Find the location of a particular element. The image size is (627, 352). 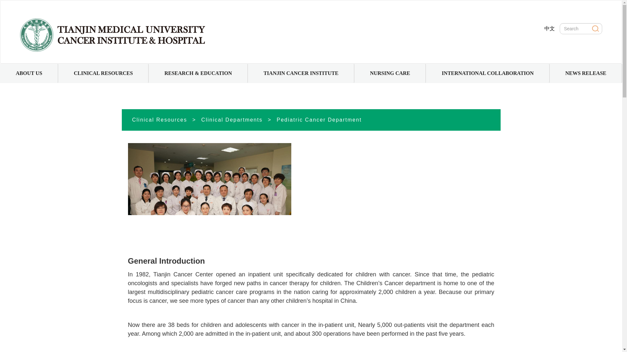

NURSING CARE is located at coordinates (390, 73).